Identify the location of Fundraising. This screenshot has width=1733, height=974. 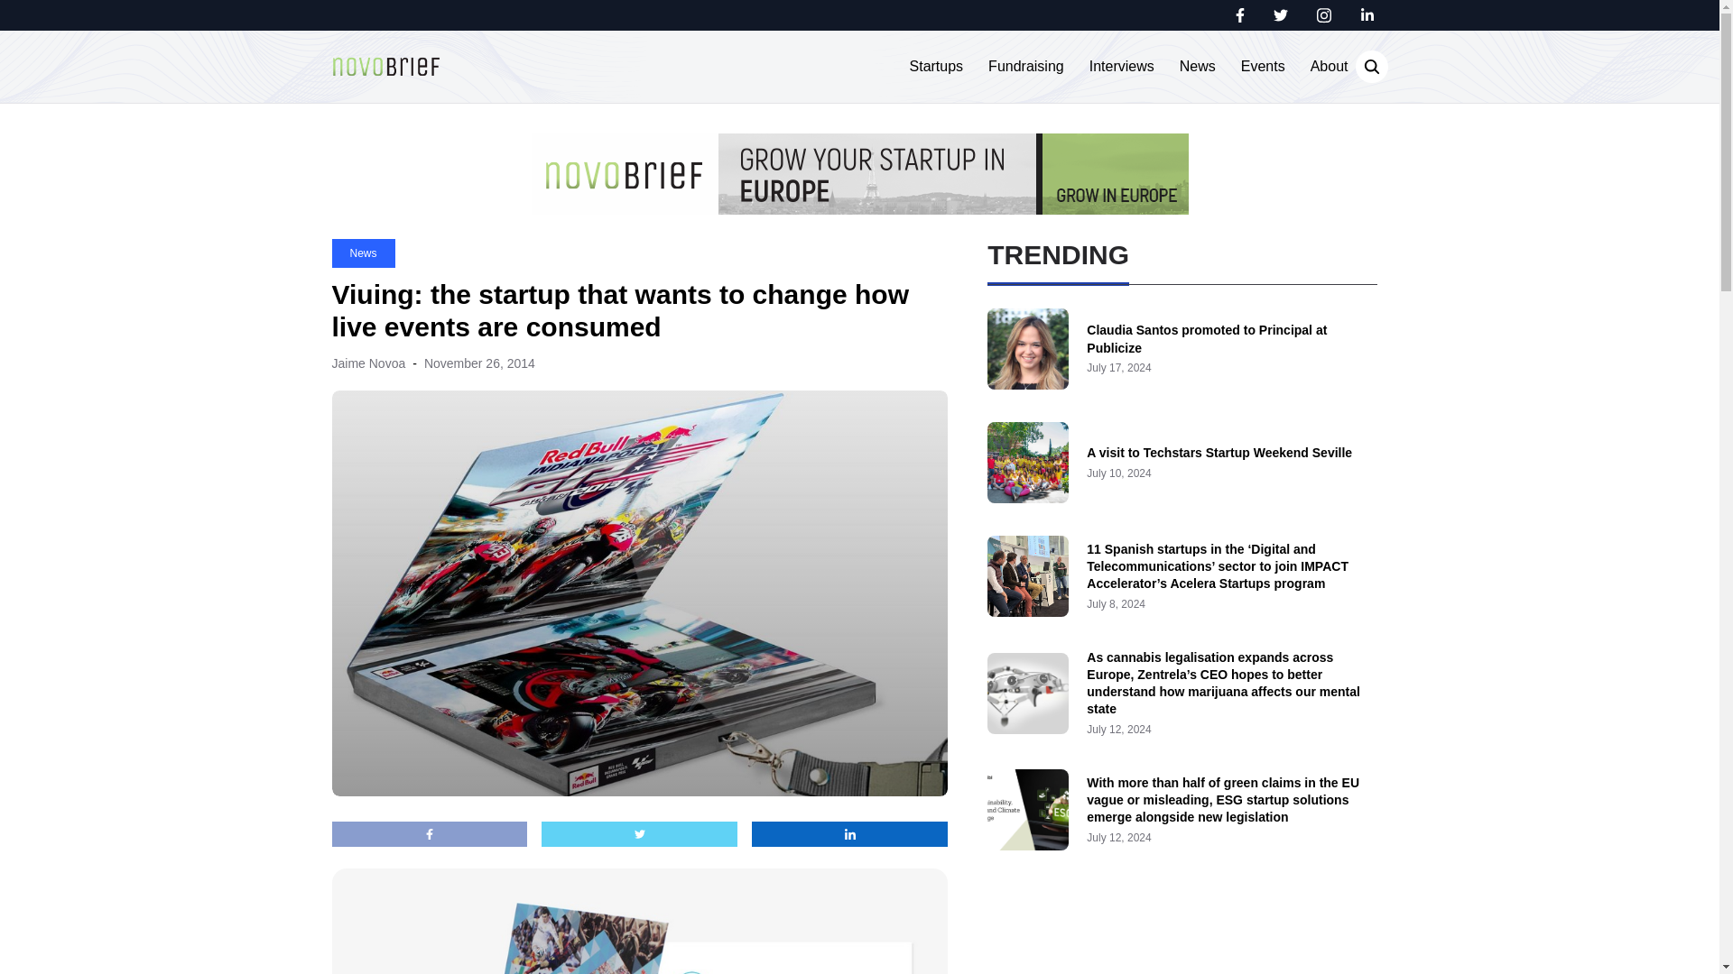
(1025, 67).